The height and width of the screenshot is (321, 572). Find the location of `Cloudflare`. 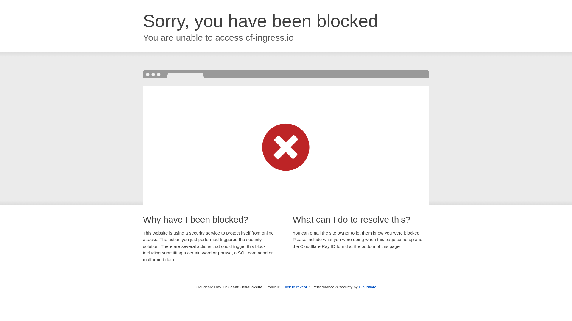

Cloudflare is located at coordinates (367, 287).